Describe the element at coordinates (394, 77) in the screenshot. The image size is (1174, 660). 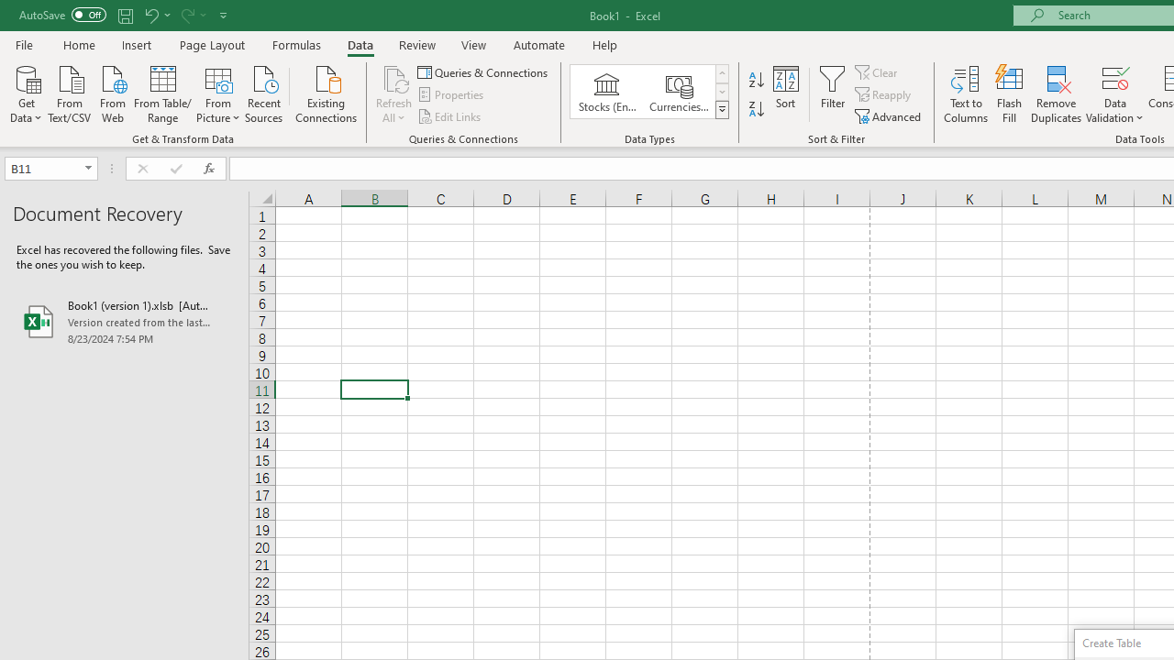
I see `Refresh All` at that location.